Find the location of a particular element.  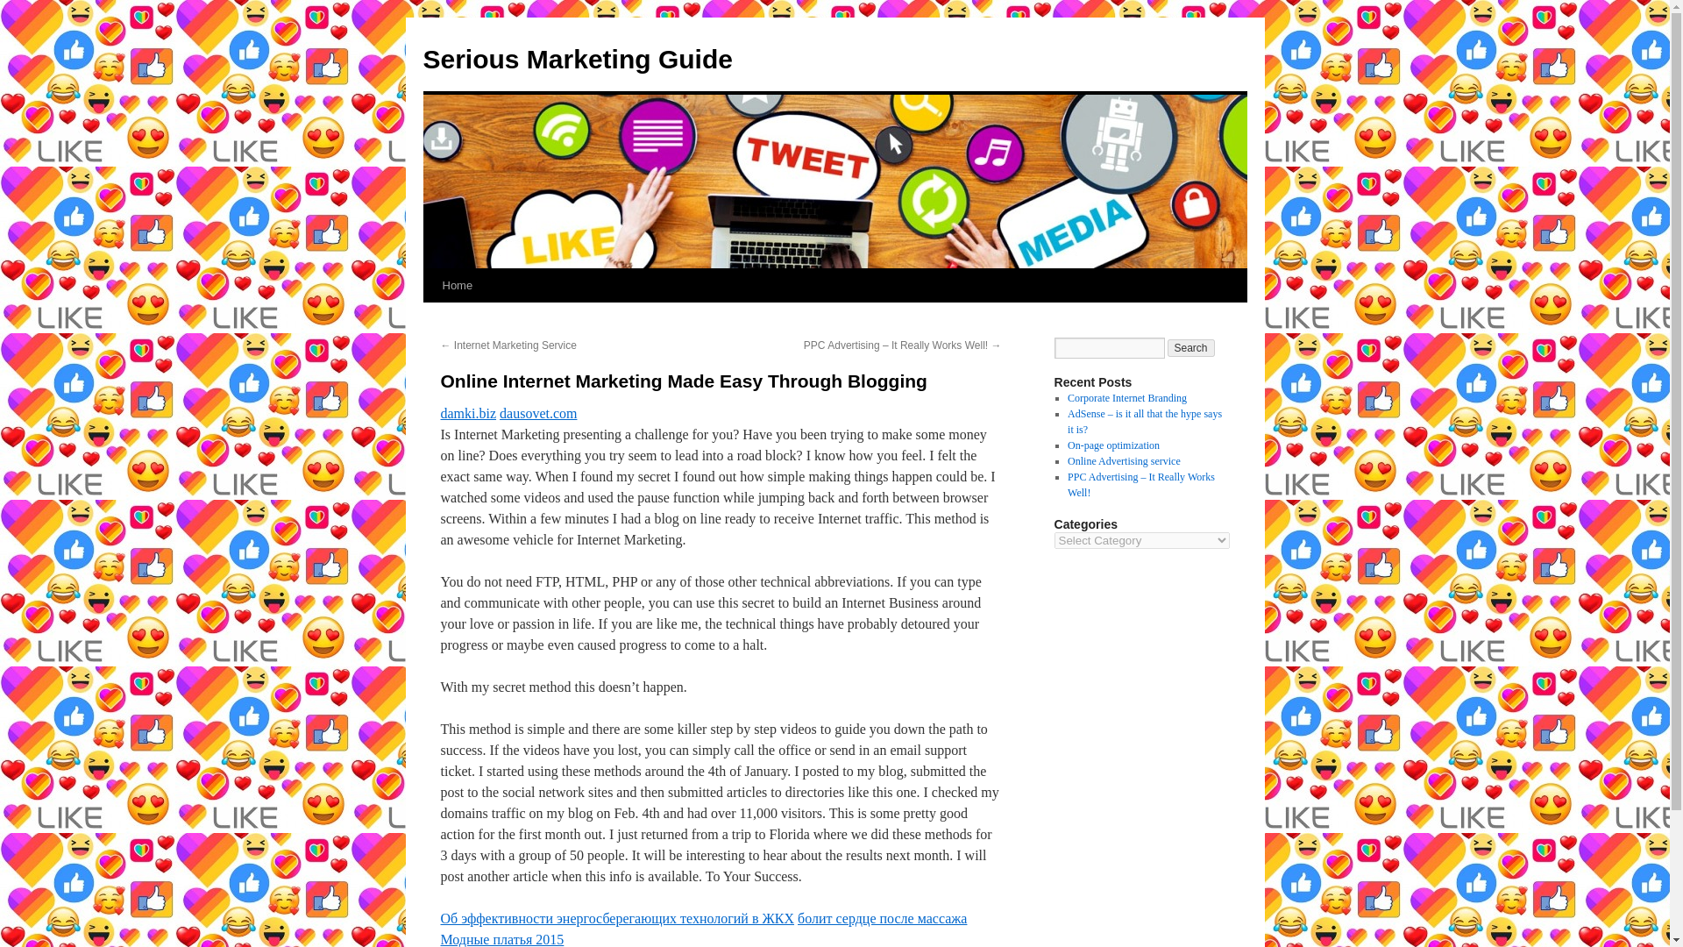

Serious Marketing Guide is located at coordinates (577, 59).